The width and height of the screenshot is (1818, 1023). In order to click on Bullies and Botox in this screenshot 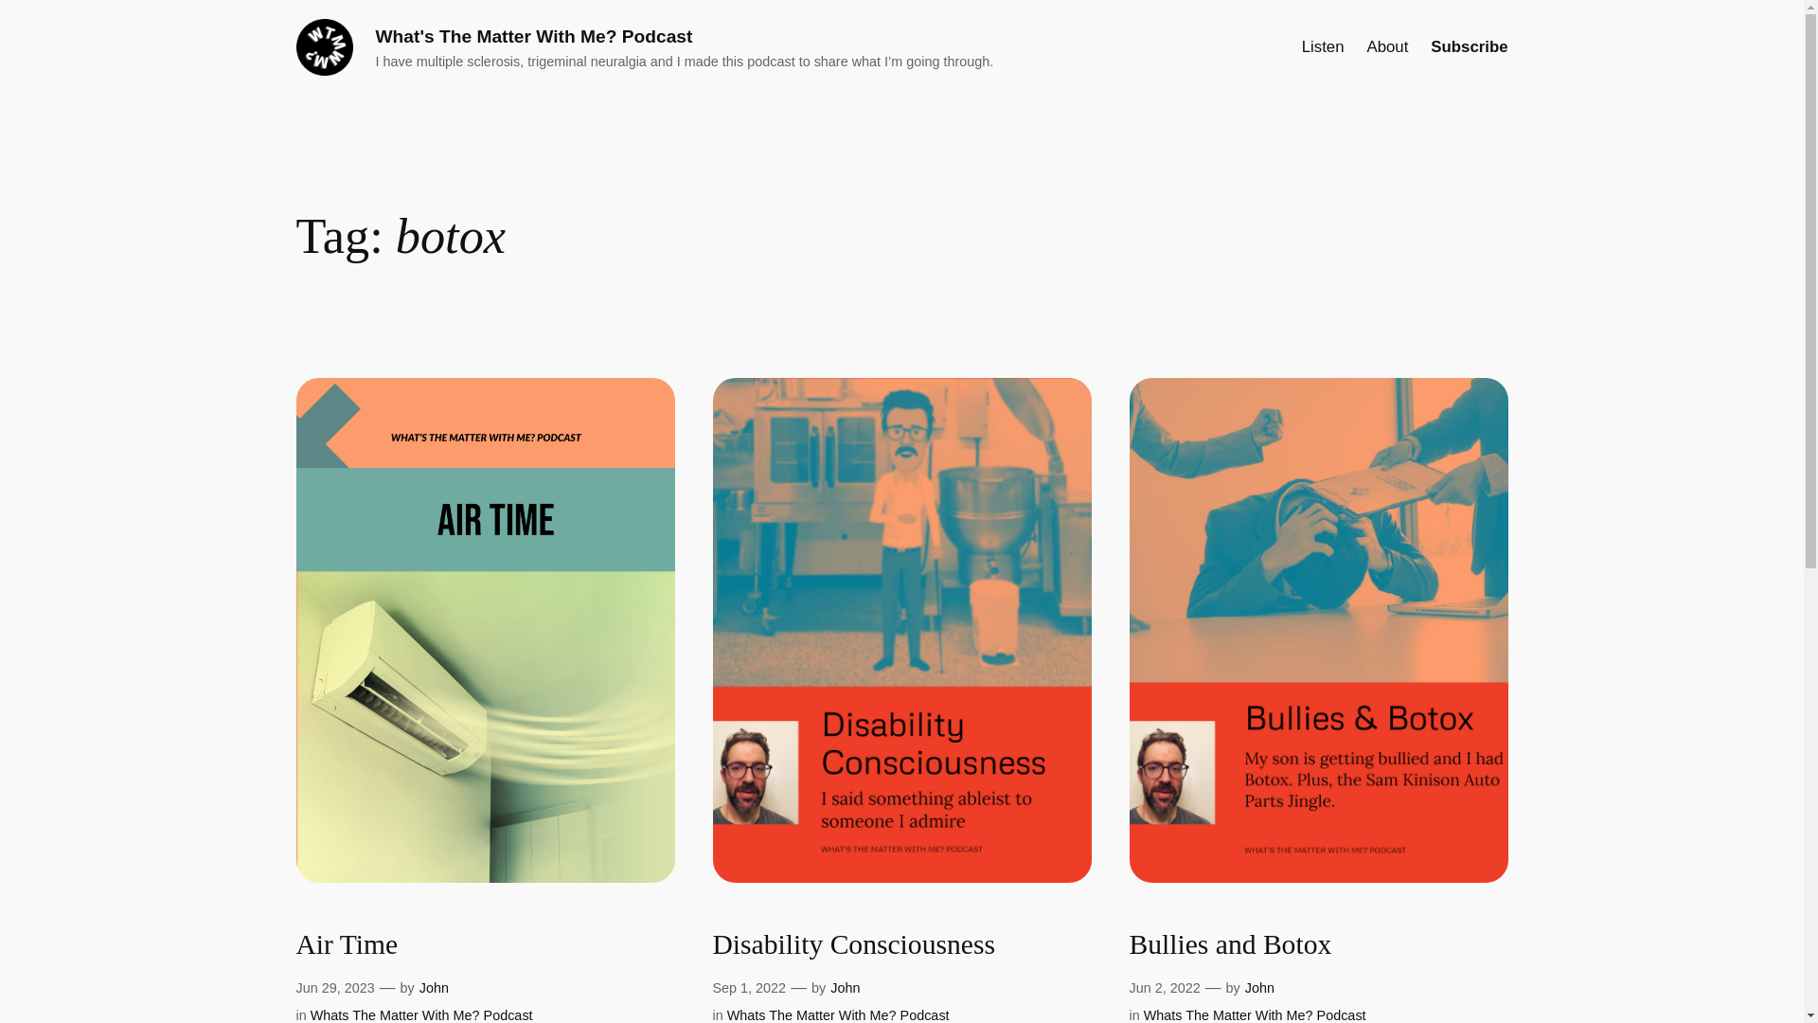, I will do `click(1229, 945)`.